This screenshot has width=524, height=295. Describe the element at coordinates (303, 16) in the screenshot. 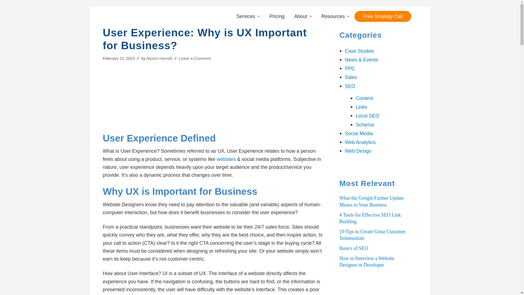

I see `About` at that location.